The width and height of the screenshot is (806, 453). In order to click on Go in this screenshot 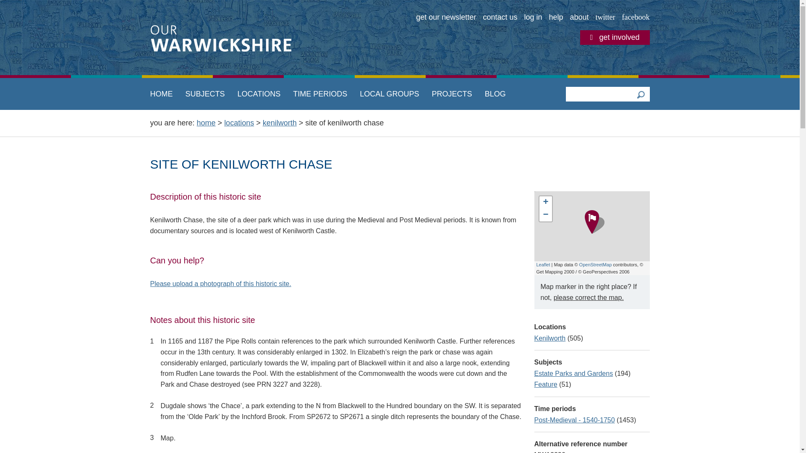, I will do `click(7, 4)`.